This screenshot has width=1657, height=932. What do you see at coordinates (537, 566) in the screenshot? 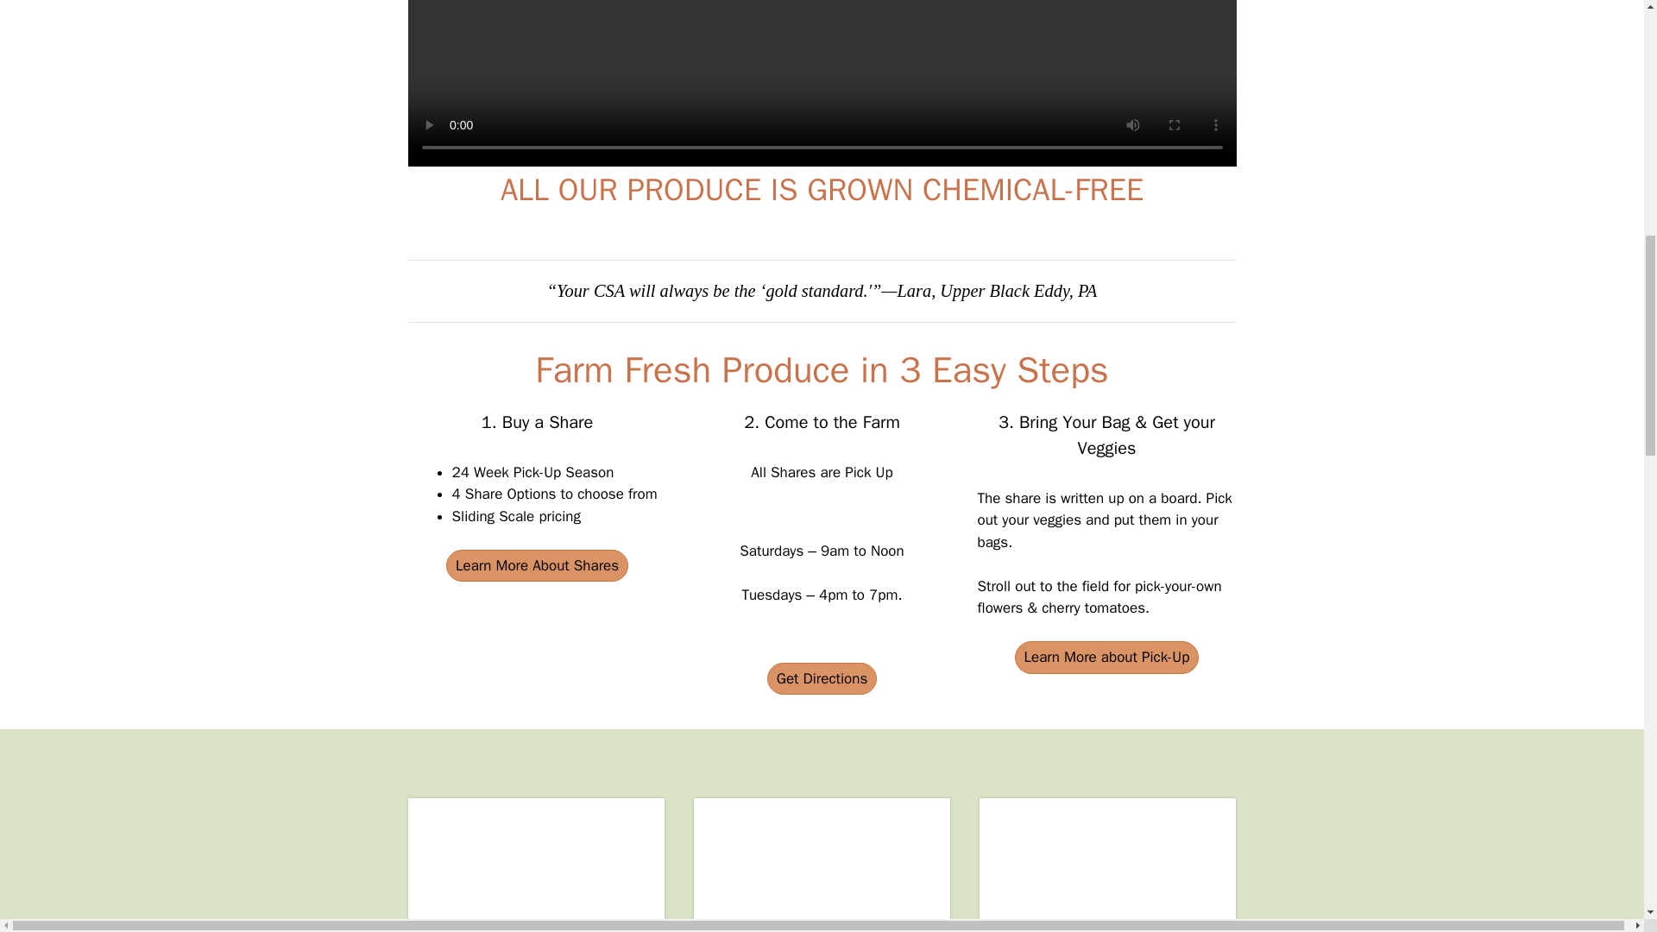
I see `Learn More About Shares` at bounding box center [537, 566].